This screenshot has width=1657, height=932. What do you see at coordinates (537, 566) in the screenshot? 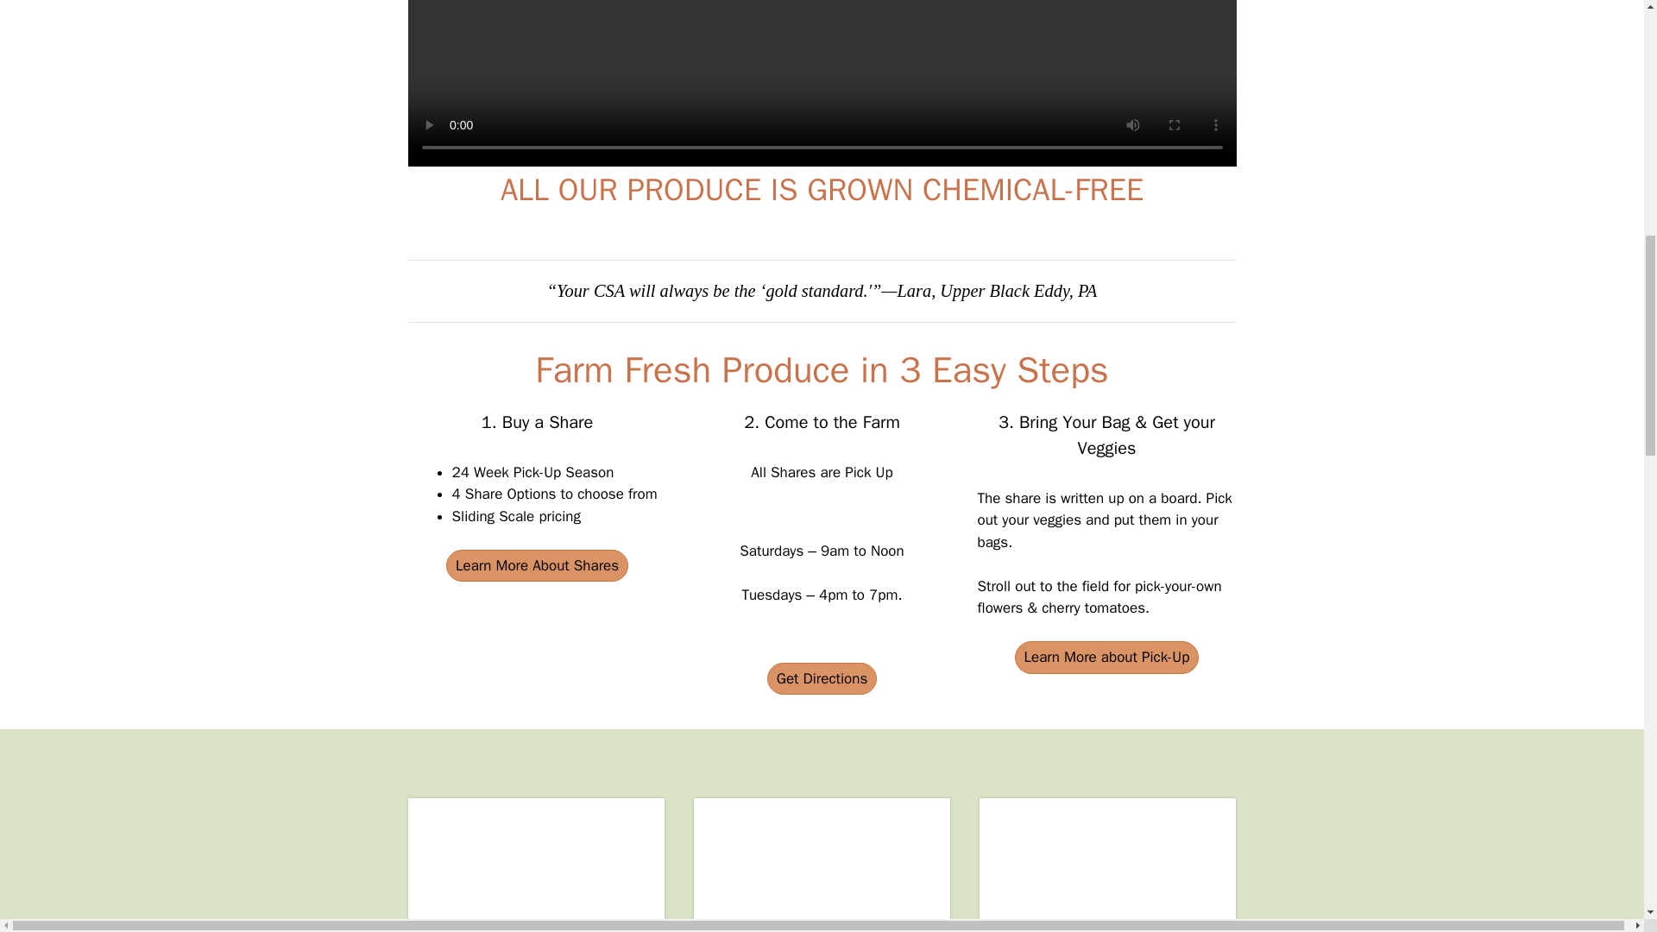
I see `Learn More About Shares` at bounding box center [537, 566].